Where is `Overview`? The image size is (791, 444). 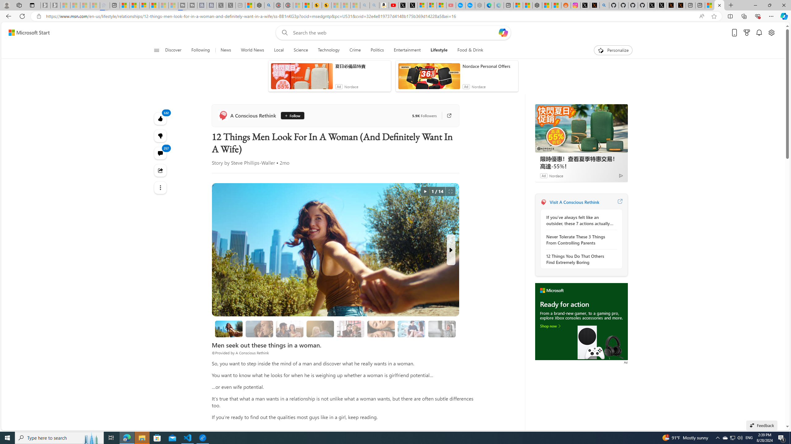
Overview is located at coordinates (144, 5).